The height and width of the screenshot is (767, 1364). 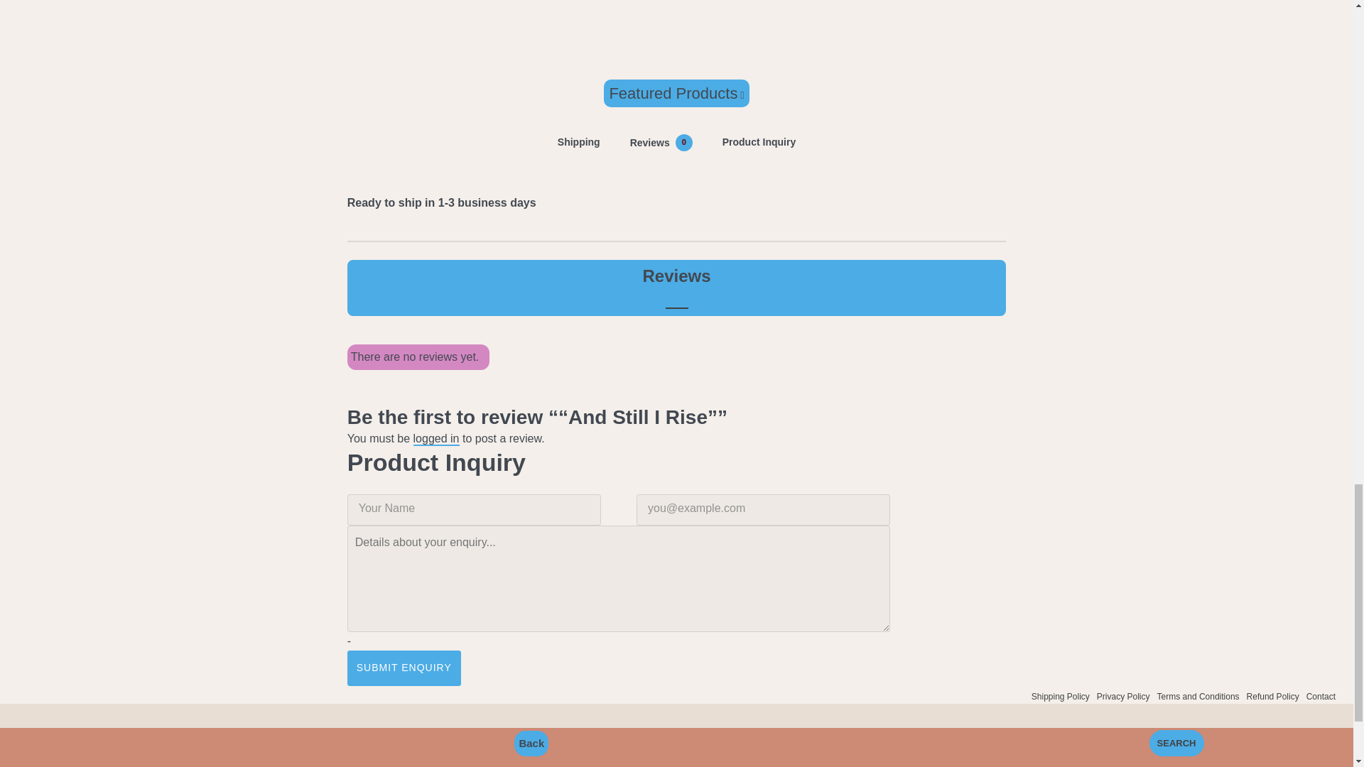 I want to click on Shipping, so click(x=579, y=142).